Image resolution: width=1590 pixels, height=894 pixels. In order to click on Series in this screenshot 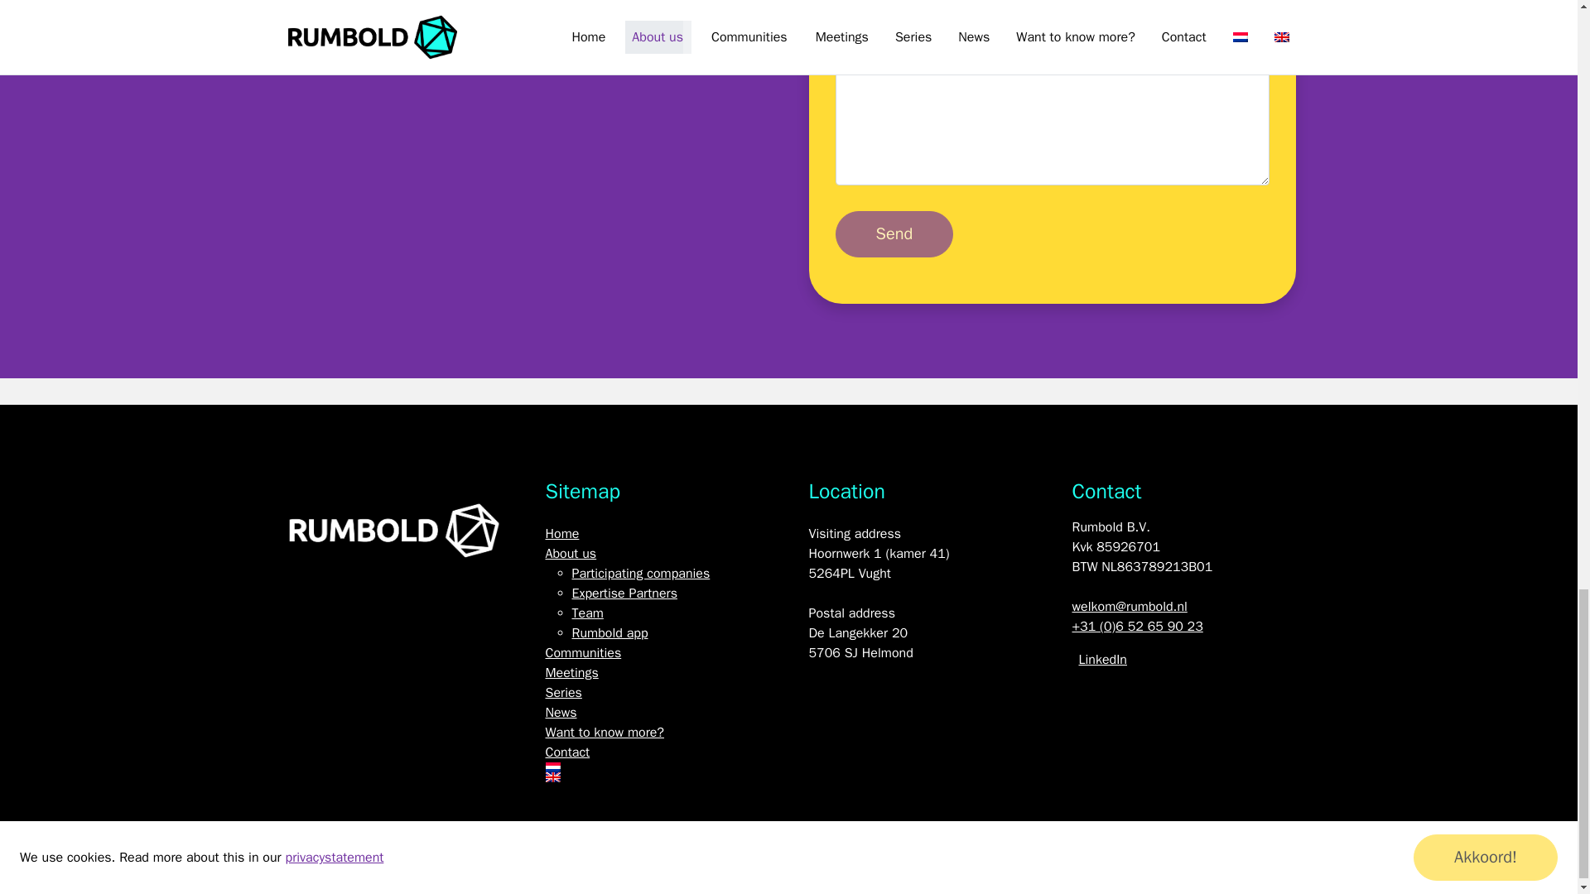, I will do `click(563, 692)`.